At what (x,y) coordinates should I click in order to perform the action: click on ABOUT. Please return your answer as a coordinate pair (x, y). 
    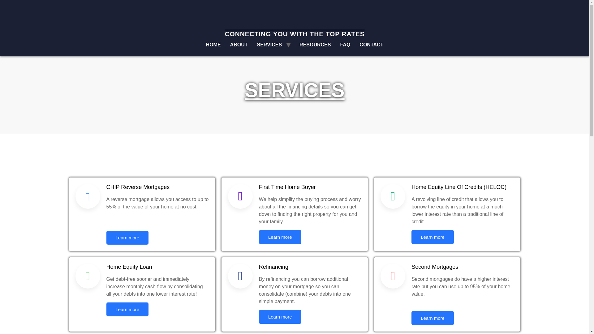
    Looking at the image, I should click on (239, 45).